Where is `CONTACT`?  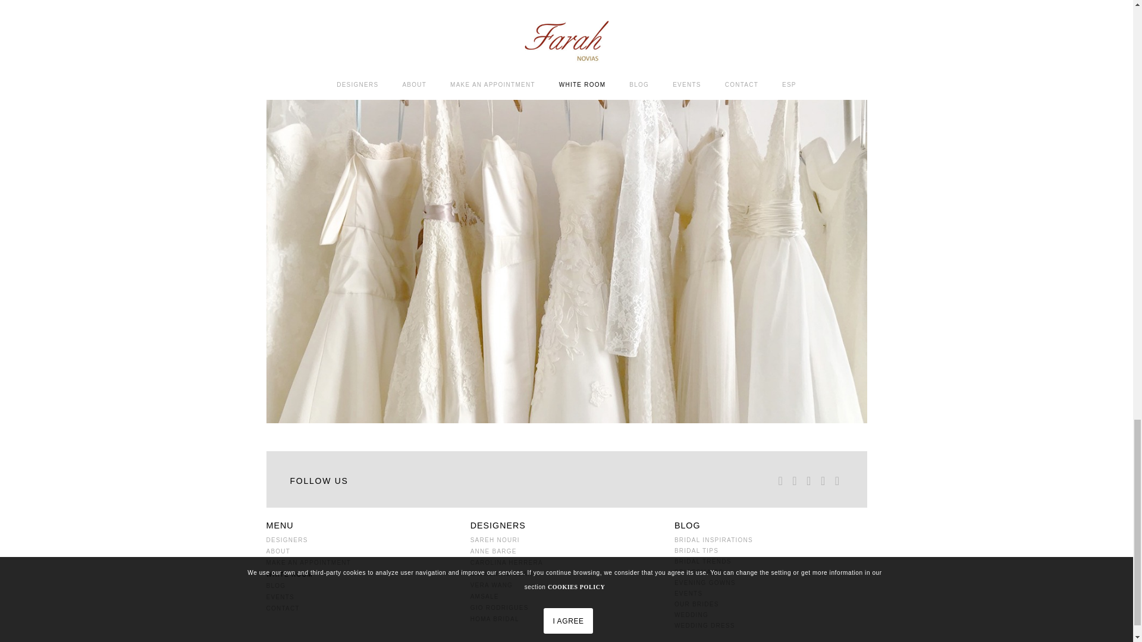 CONTACT is located at coordinates (362, 609).